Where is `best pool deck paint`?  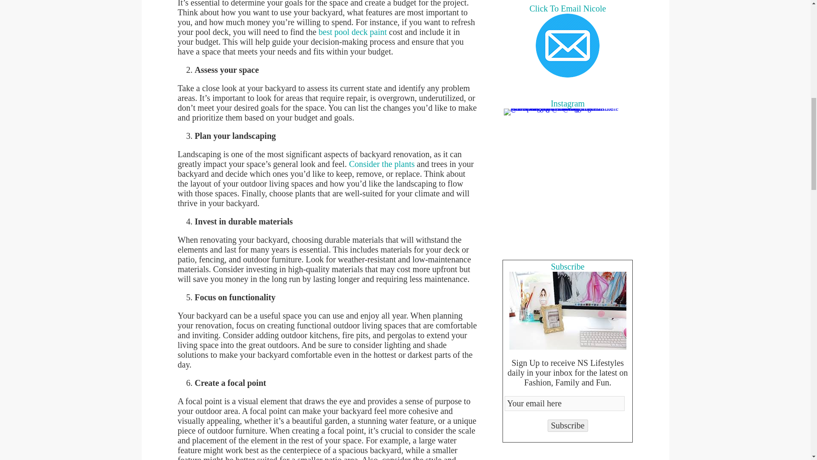 best pool deck paint is located at coordinates (353, 32).